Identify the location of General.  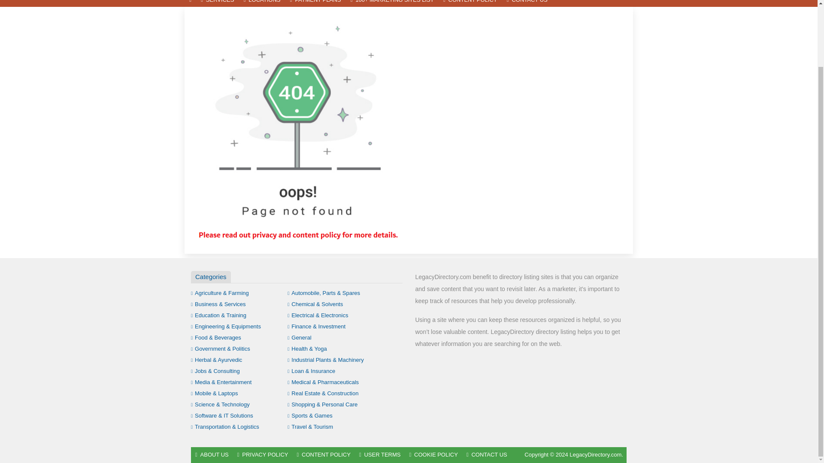
(300, 337).